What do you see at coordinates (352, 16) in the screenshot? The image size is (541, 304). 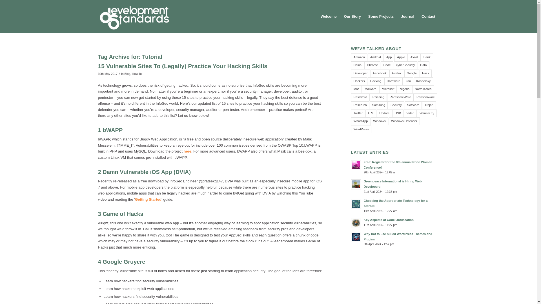 I see `Our Story` at bounding box center [352, 16].